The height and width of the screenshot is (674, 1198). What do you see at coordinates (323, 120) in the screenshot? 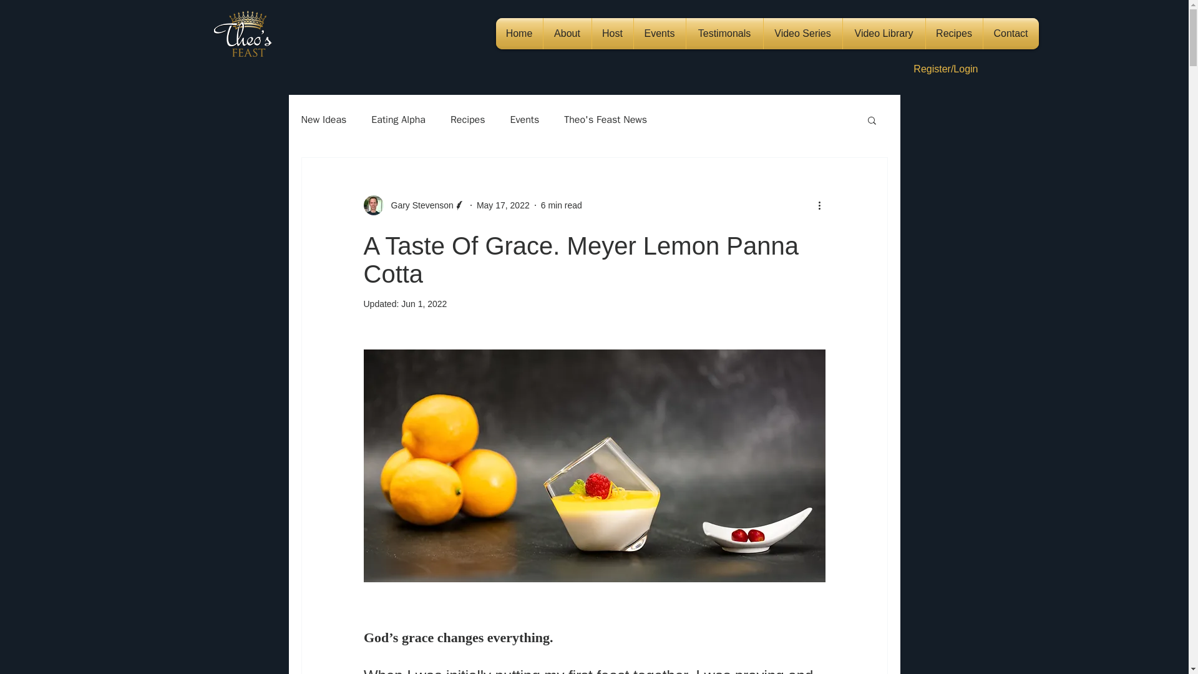
I see `New Ideas` at bounding box center [323, 120].